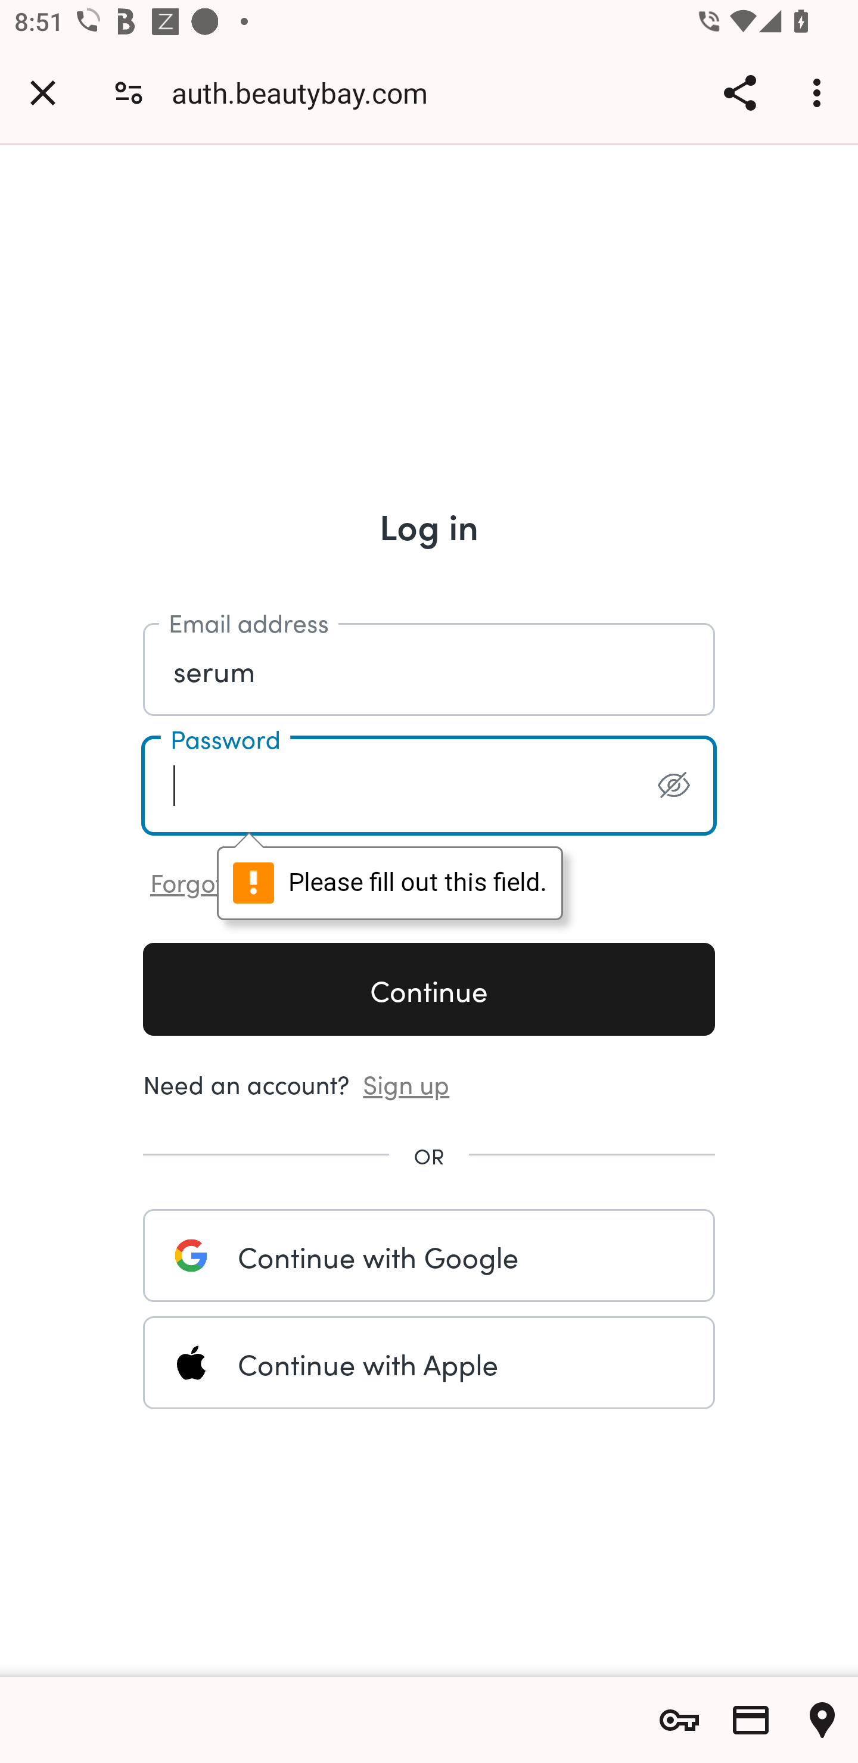 The width and height of the screenshot is (858, 1763). I want to click on Share, so click(739, 92).